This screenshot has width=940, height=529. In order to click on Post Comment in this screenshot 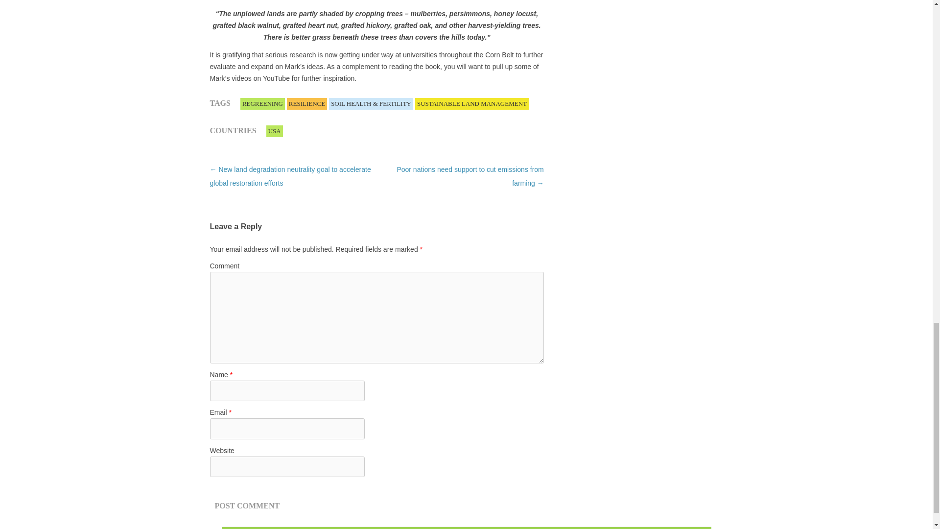, I will do `click(247, 506)`.